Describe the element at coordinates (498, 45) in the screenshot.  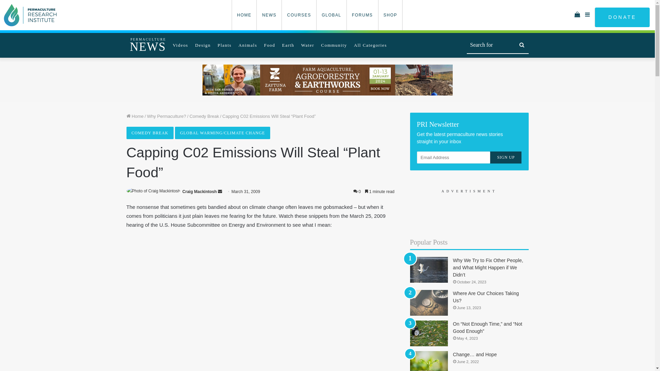
I see `Search for` at that location.